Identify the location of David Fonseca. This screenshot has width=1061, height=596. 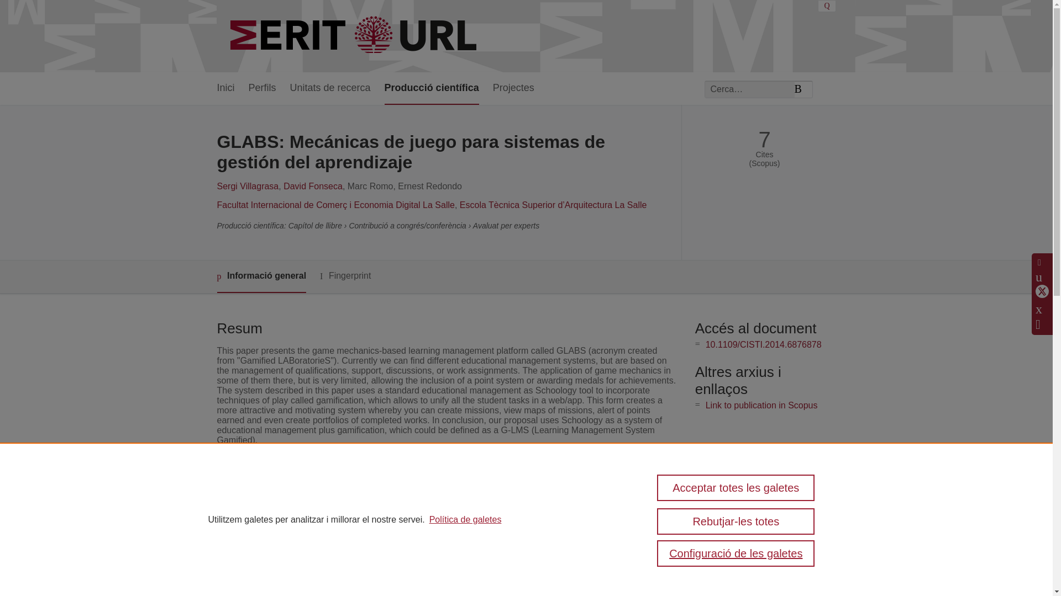
(313, 186).